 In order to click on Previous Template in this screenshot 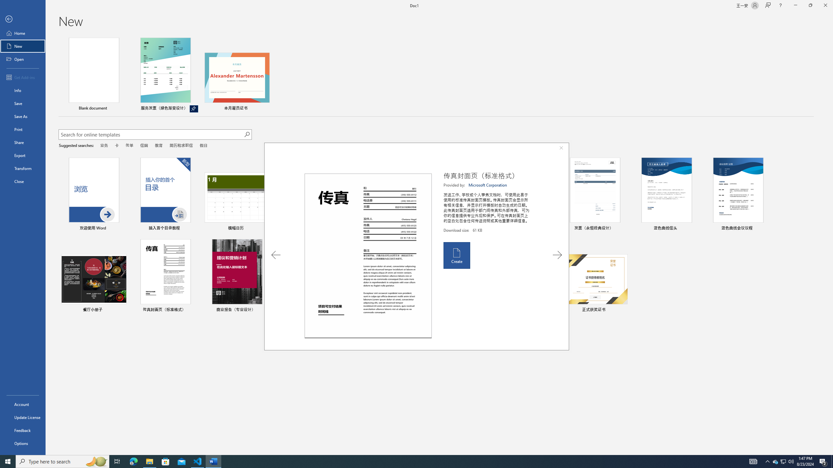, I will do `click(276, 255)`.